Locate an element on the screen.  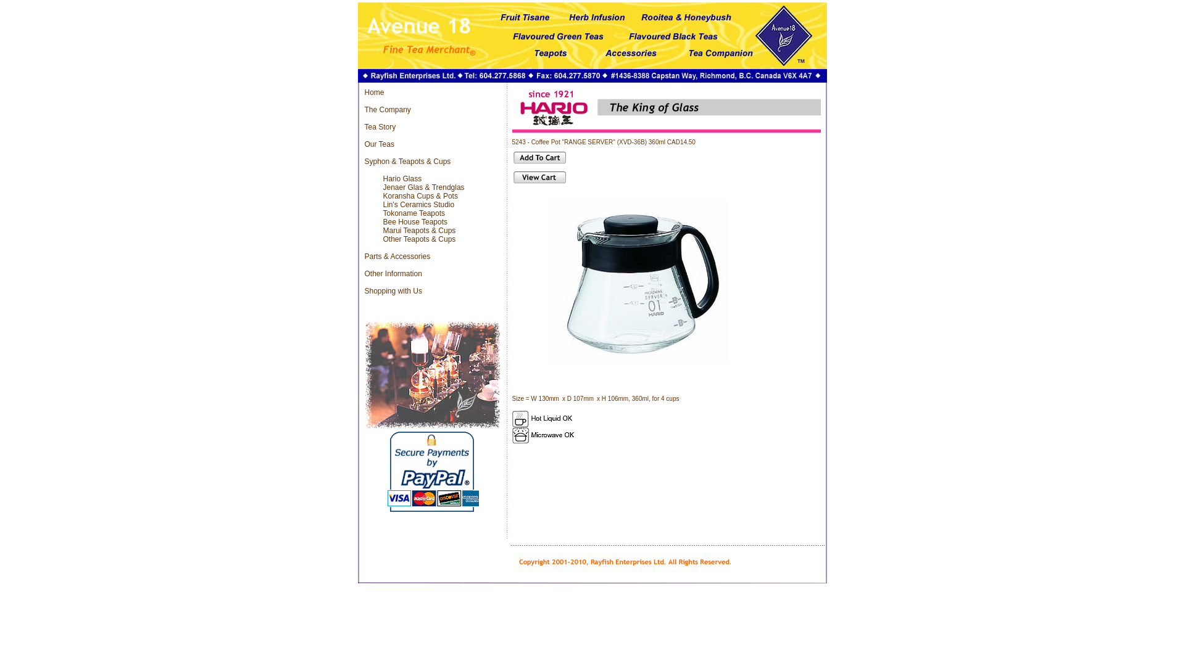
Home is located at coordinates (374, 92).